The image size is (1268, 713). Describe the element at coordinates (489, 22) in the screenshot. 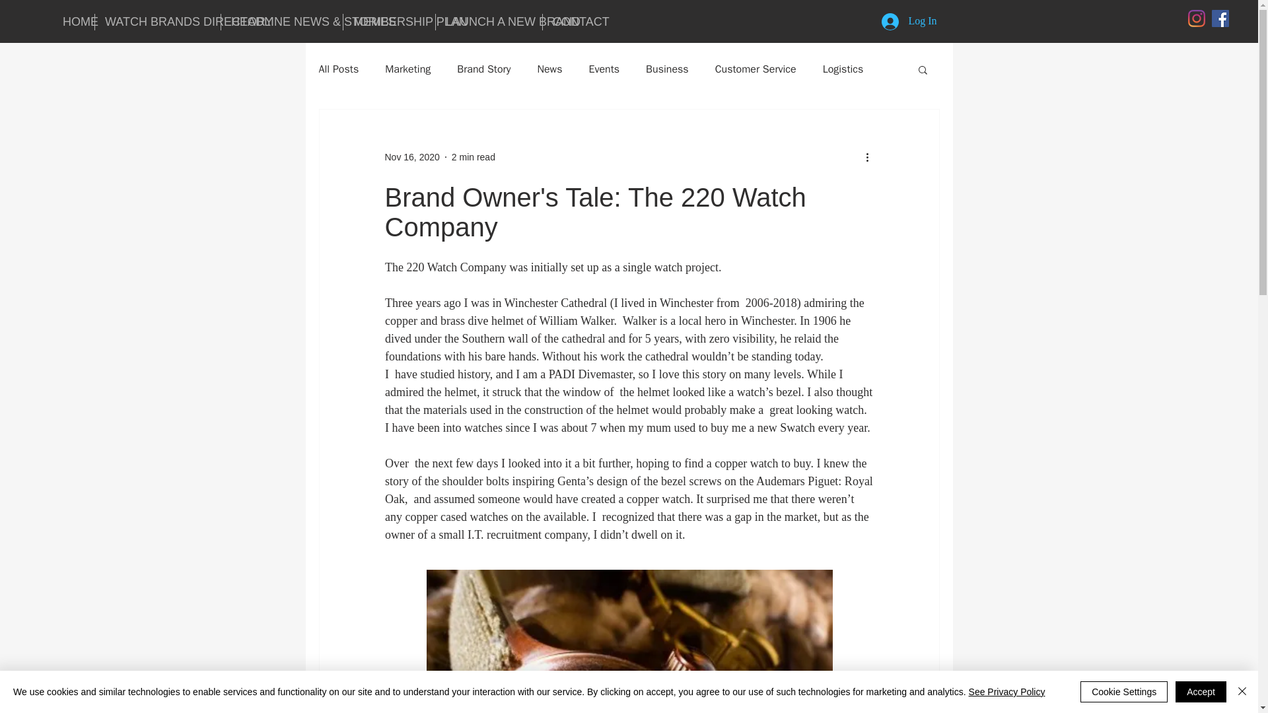

I see `LAUNCH A NEW BRAND` at that location.